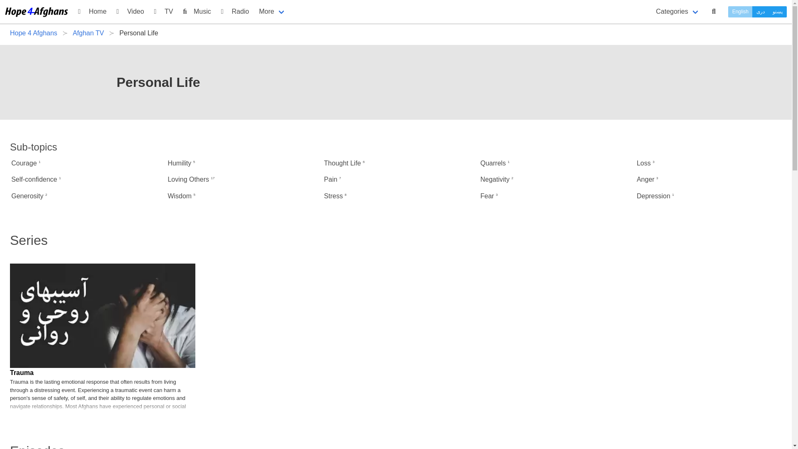 The width and height of the screenshot is (798, 449). I want to click on Self-confidence 1, so click(83, 179).